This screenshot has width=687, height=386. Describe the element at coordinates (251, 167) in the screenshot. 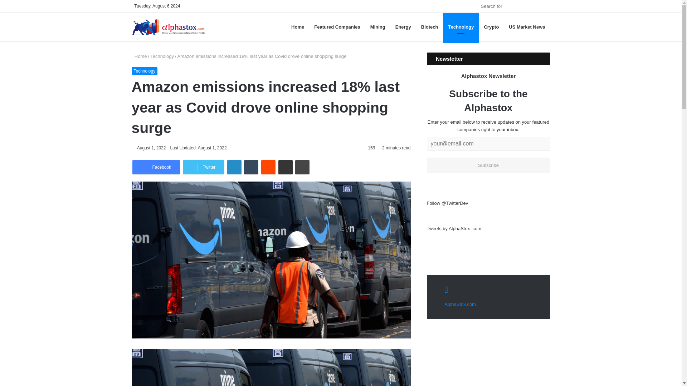

I see `Tumblr` at that location.